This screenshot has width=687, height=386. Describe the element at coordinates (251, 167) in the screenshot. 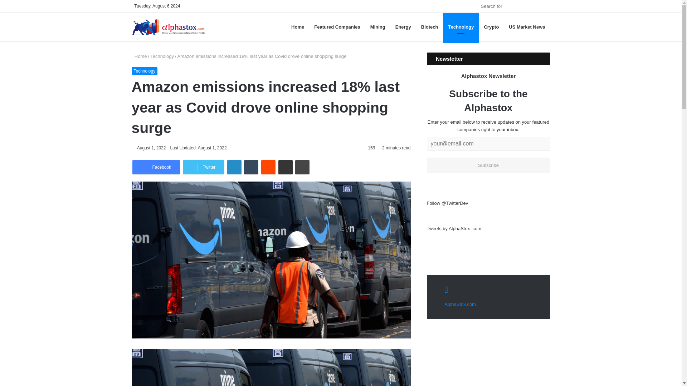

I see `Tumblr` at that location.